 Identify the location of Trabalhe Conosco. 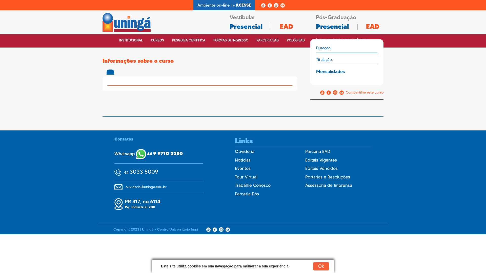
(268, 186).